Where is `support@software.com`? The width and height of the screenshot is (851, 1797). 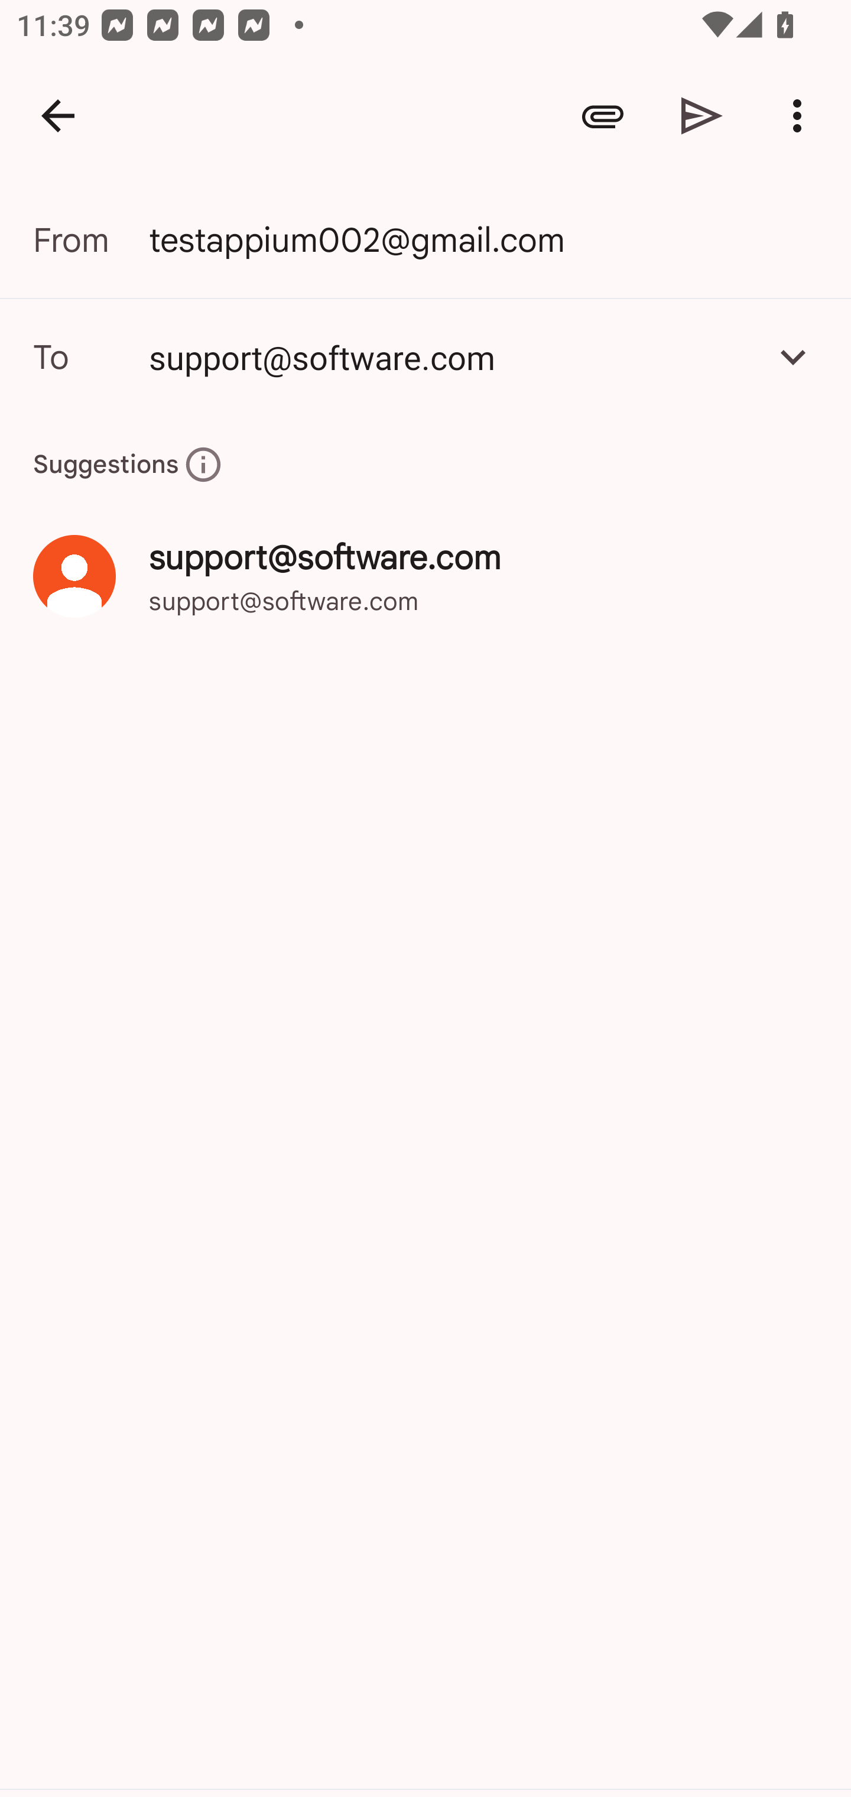
support@software.com is located at coordinates (425, 356).